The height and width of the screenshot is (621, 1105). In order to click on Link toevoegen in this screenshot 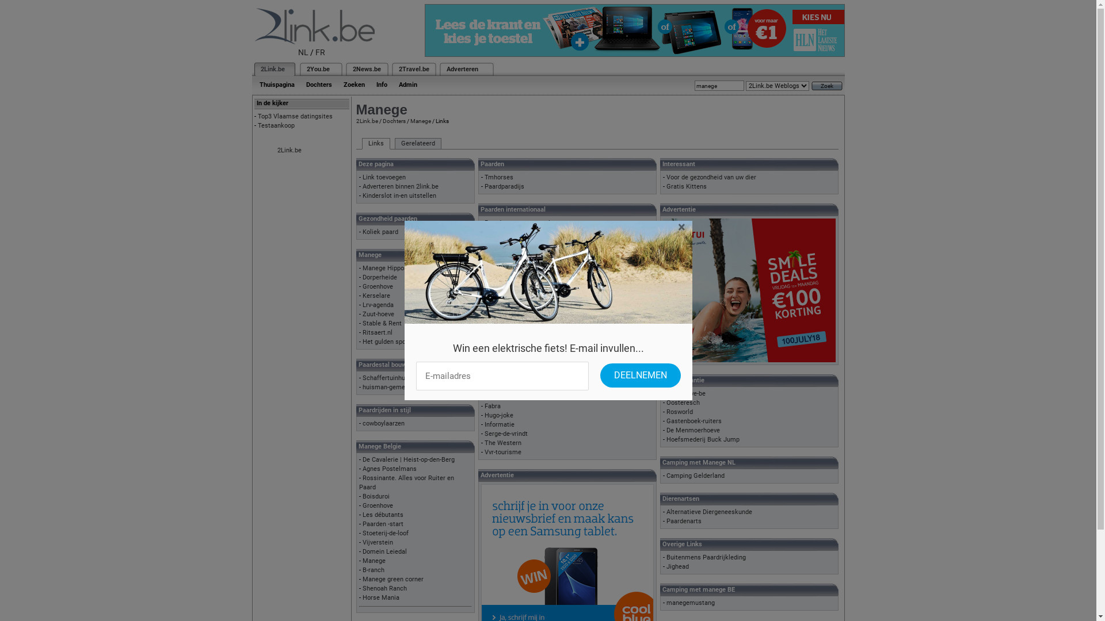, I will do `click(384, 177)`.